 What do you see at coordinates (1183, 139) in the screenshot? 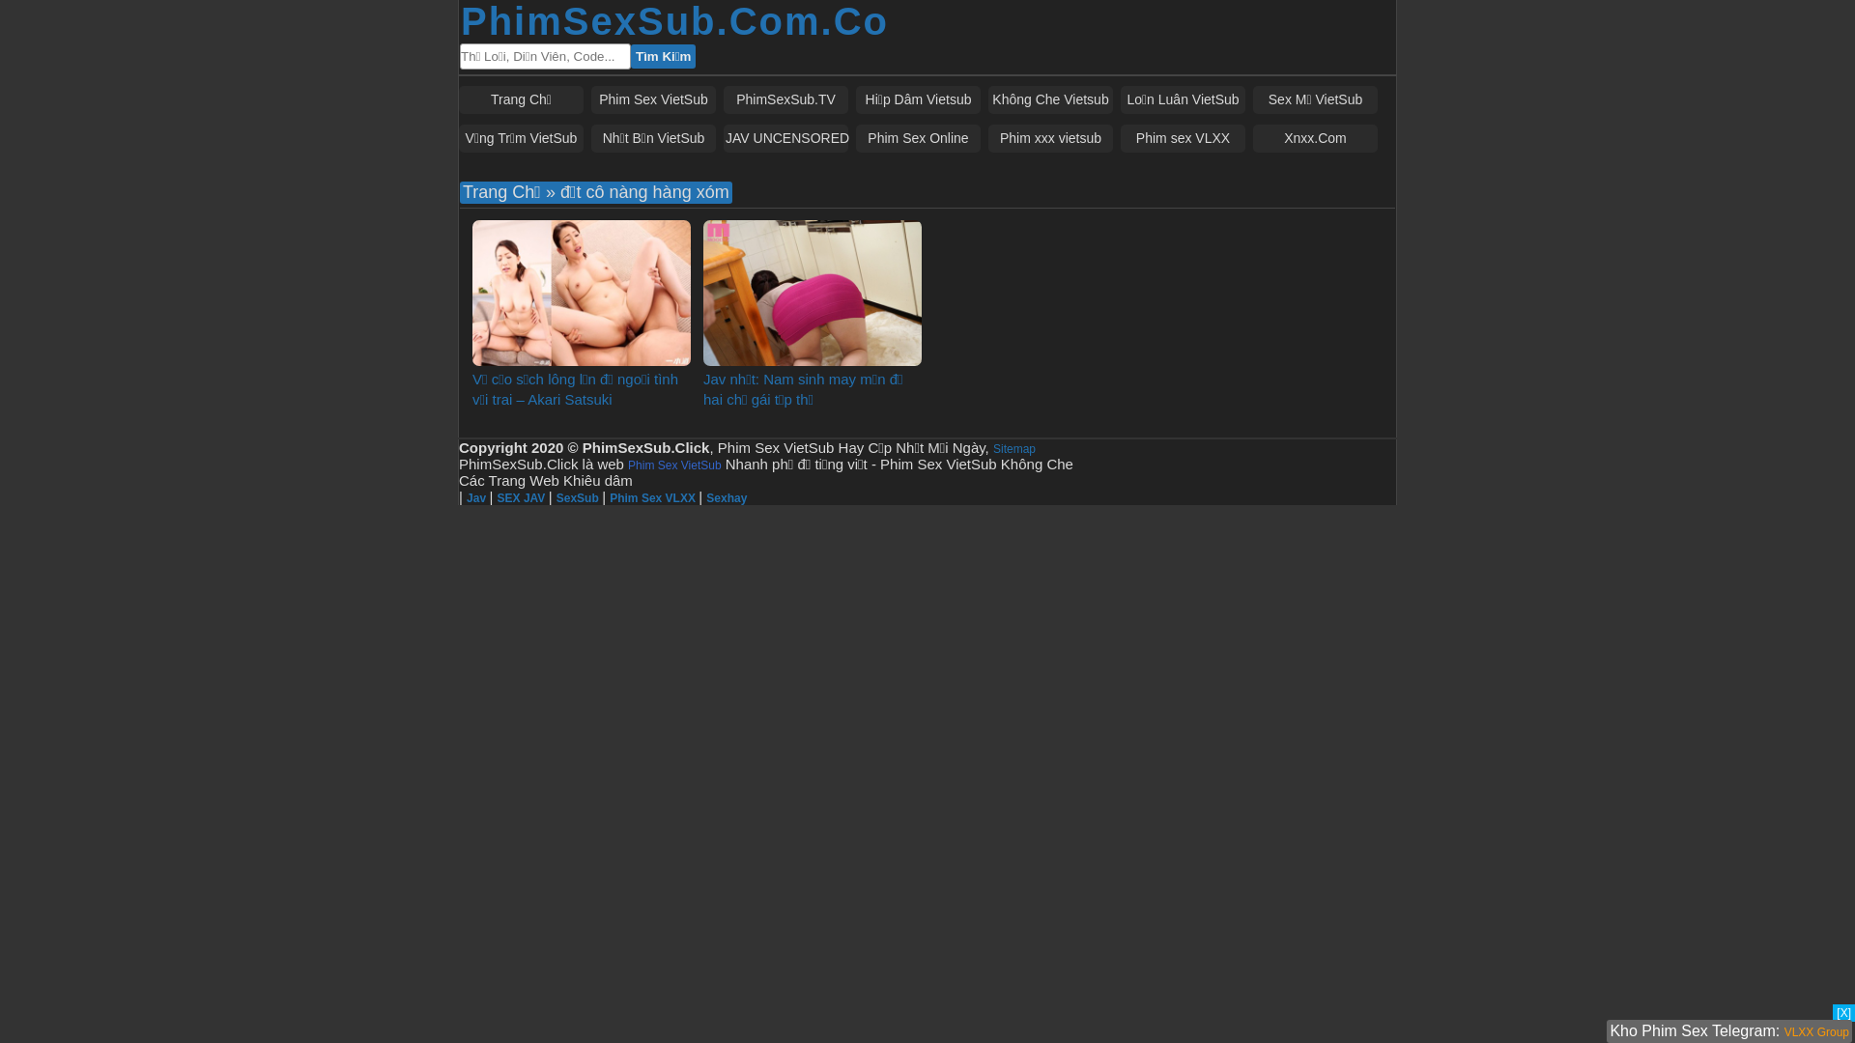
I see `Phim sex VLXX` at bounding box center [1183, 139].